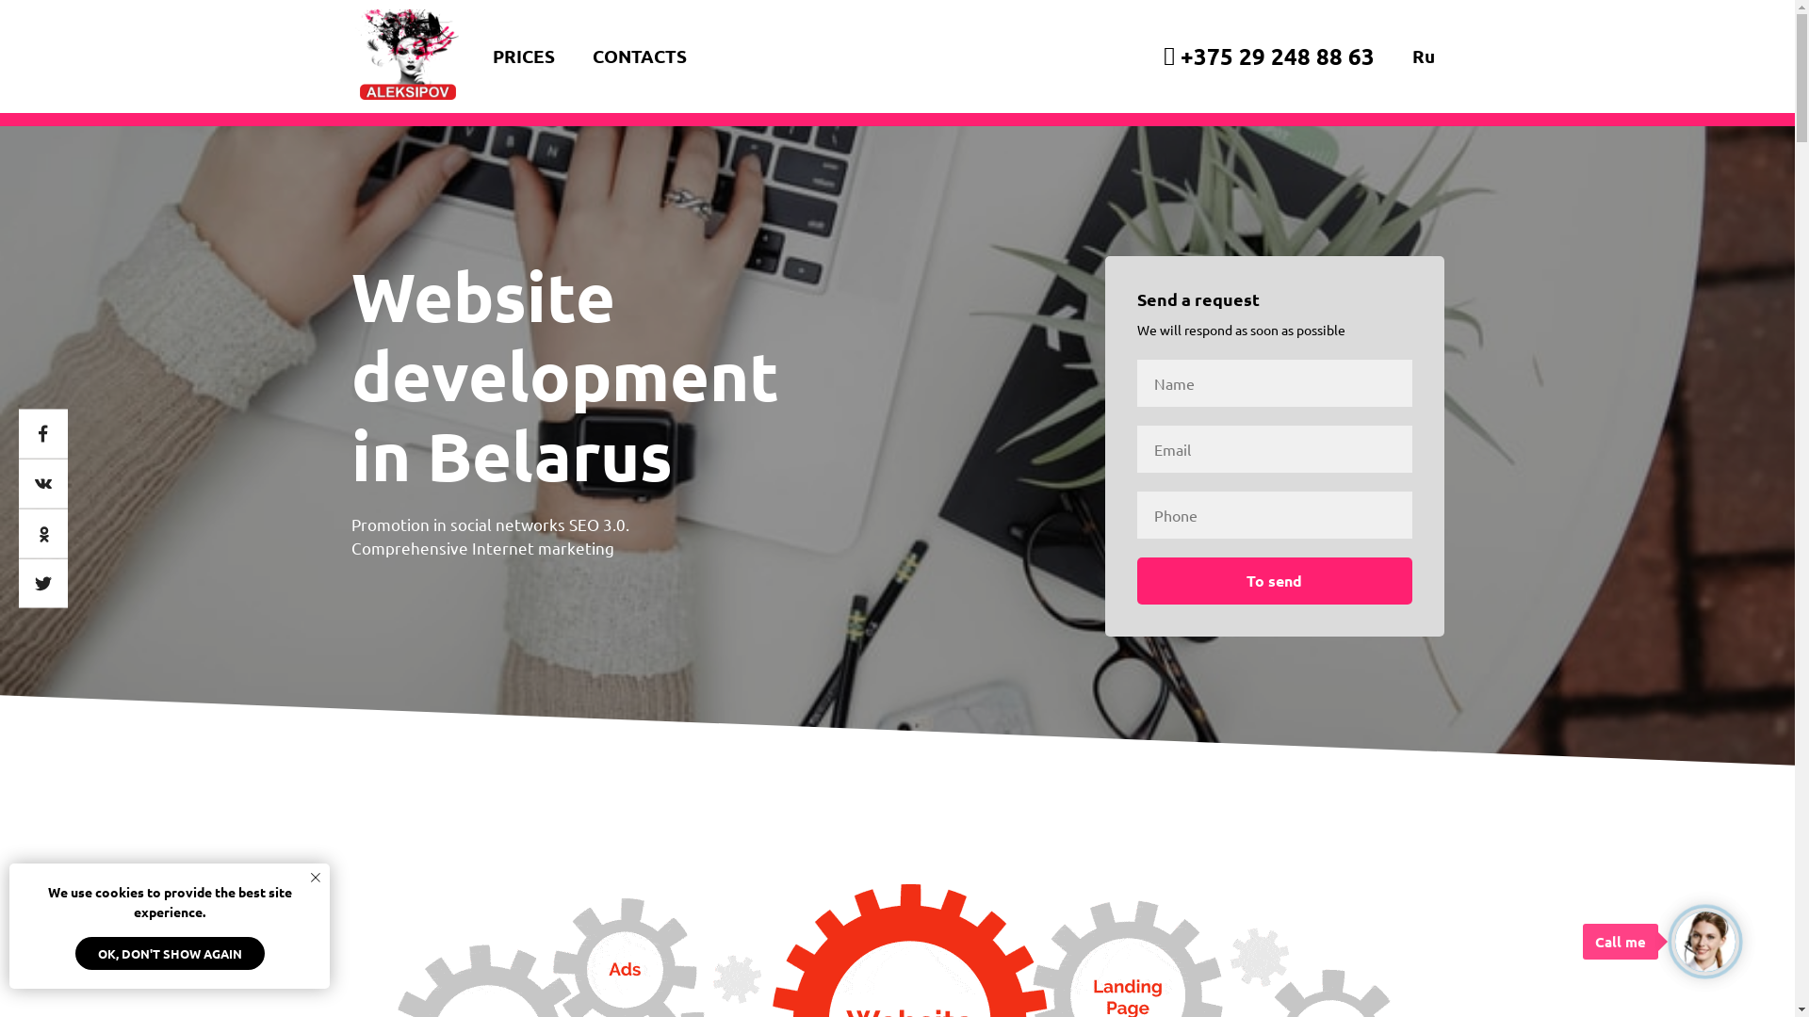  Describe the element at coordinates (1274, 581) in the screenshot. I see `To send` at that location.